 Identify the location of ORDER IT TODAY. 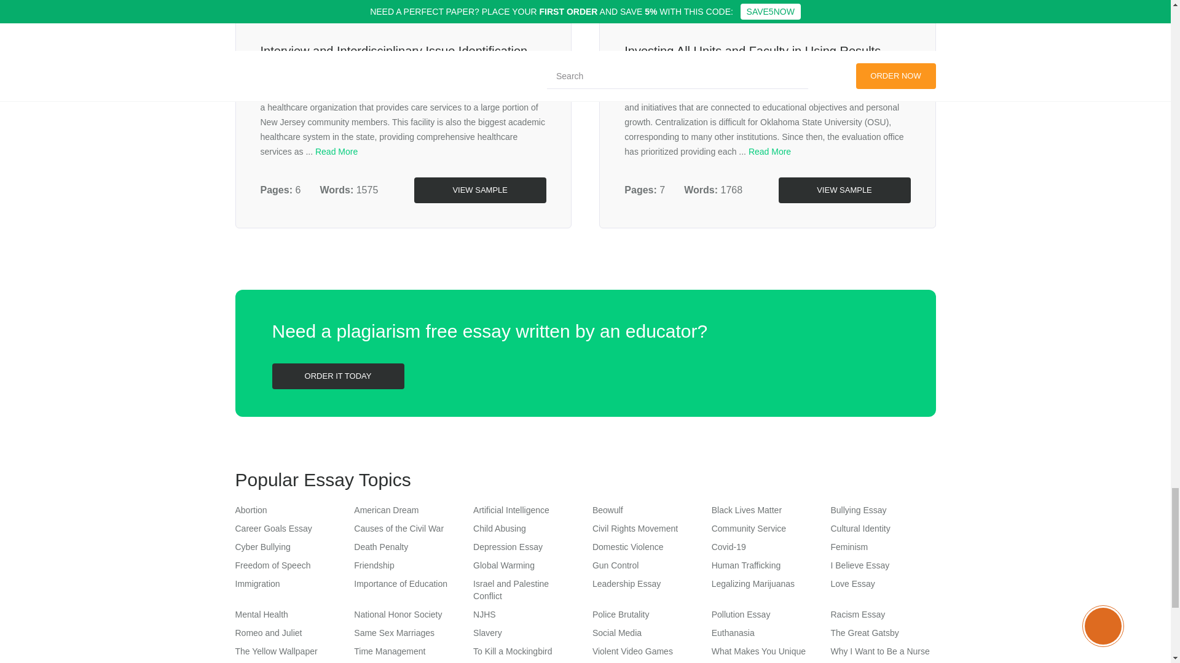
(337, 376).